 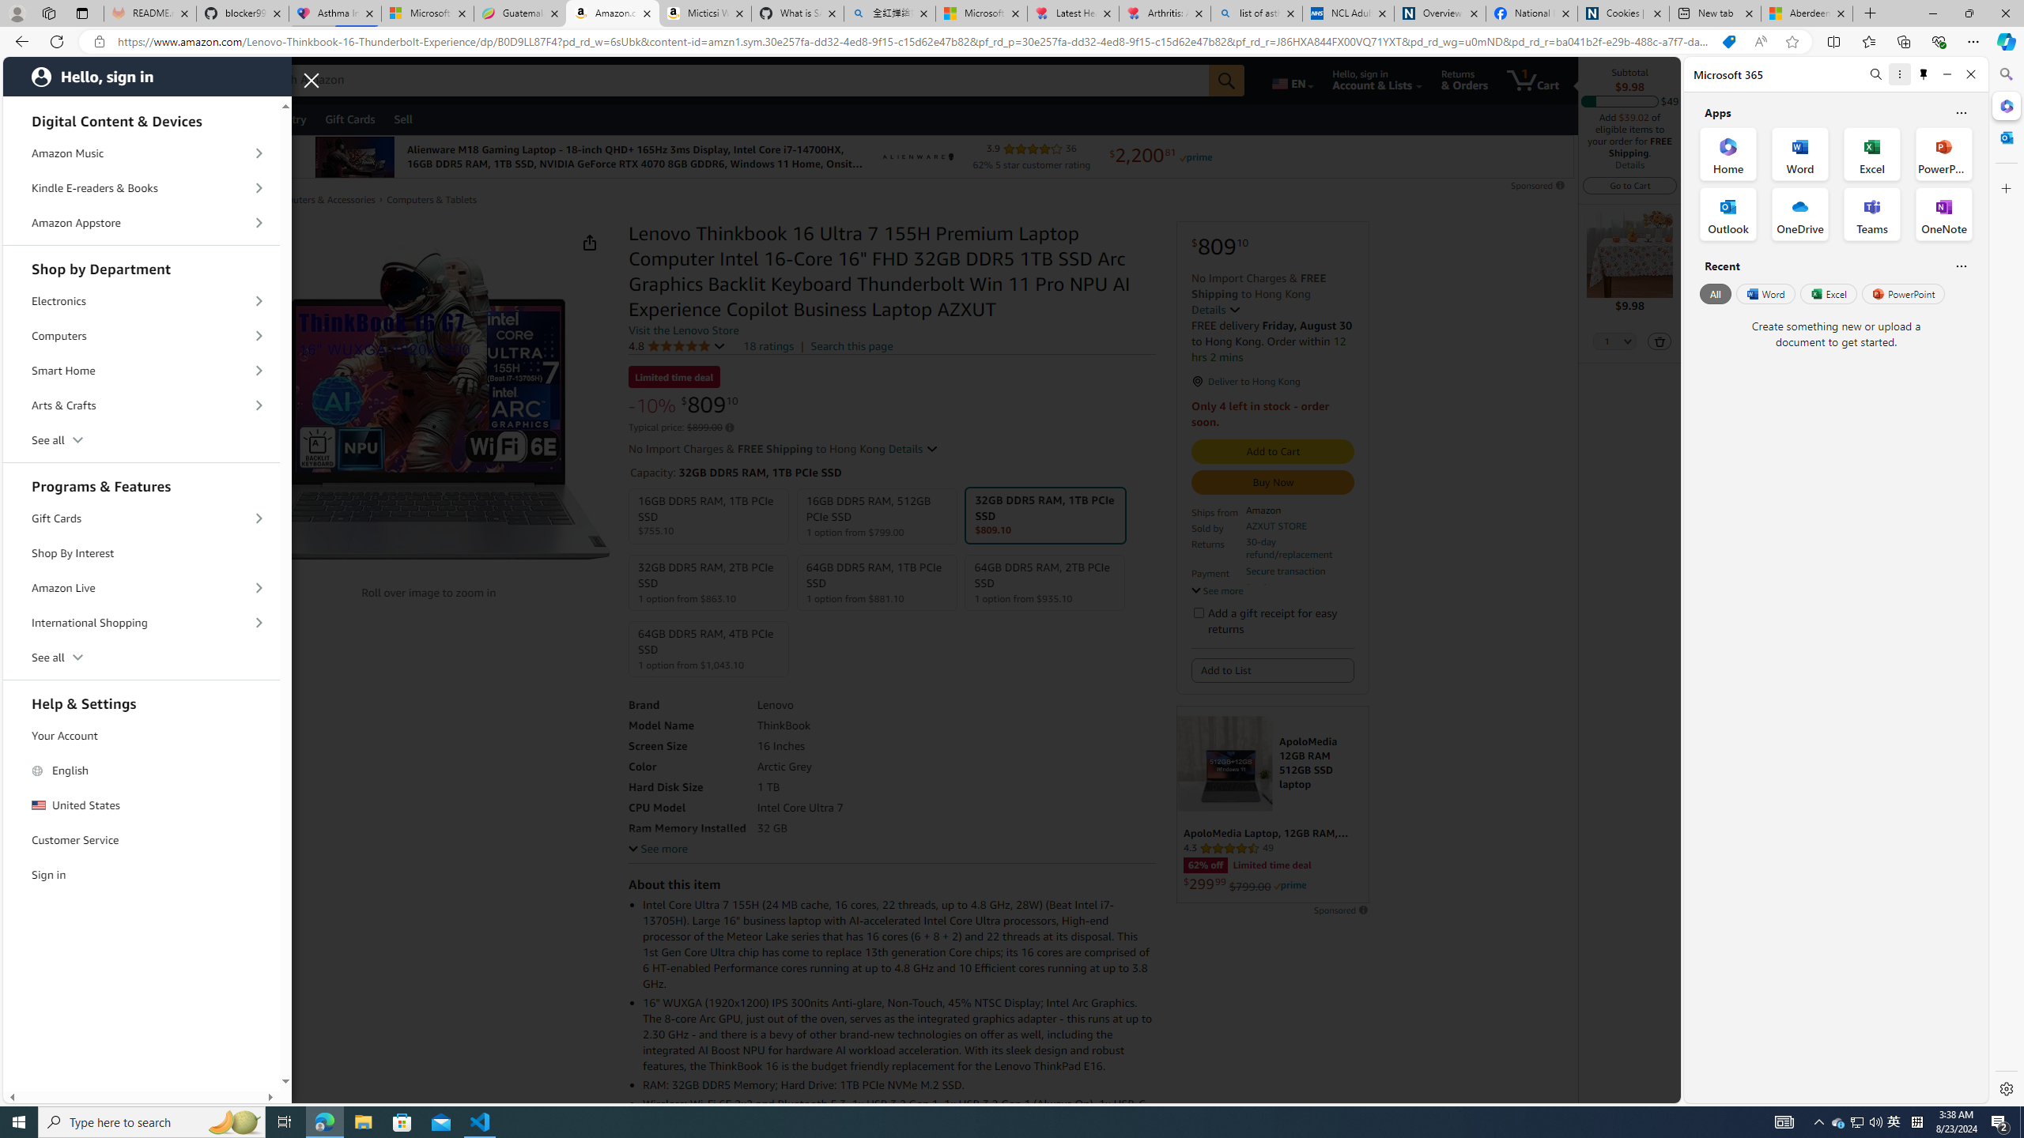 I want to click on NCL Adult Asthma Inhaler Choice Guideline, so click(x=1347, y=13).